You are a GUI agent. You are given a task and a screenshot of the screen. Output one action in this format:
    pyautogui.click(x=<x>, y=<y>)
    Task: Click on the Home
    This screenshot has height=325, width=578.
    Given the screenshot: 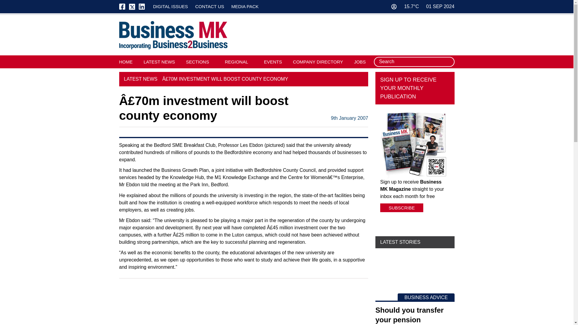 What is the action you would take?
    pyautogui.click(x=173, y=35)
    